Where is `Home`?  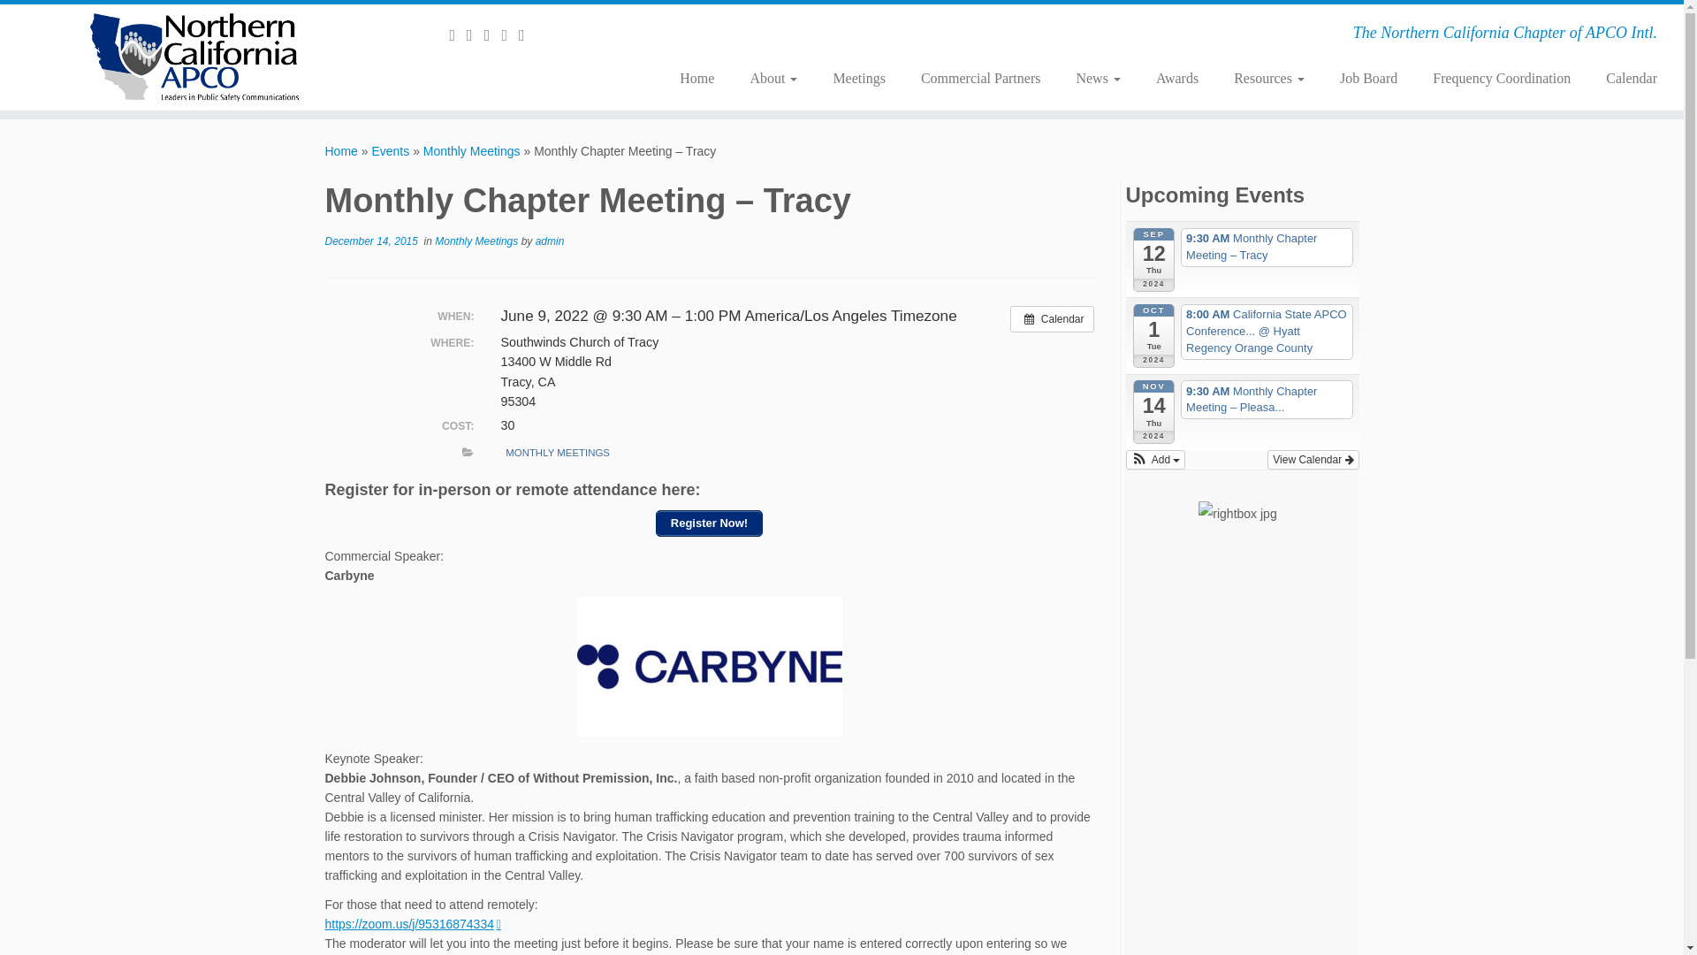 Home is located at coordinates (696, 78).